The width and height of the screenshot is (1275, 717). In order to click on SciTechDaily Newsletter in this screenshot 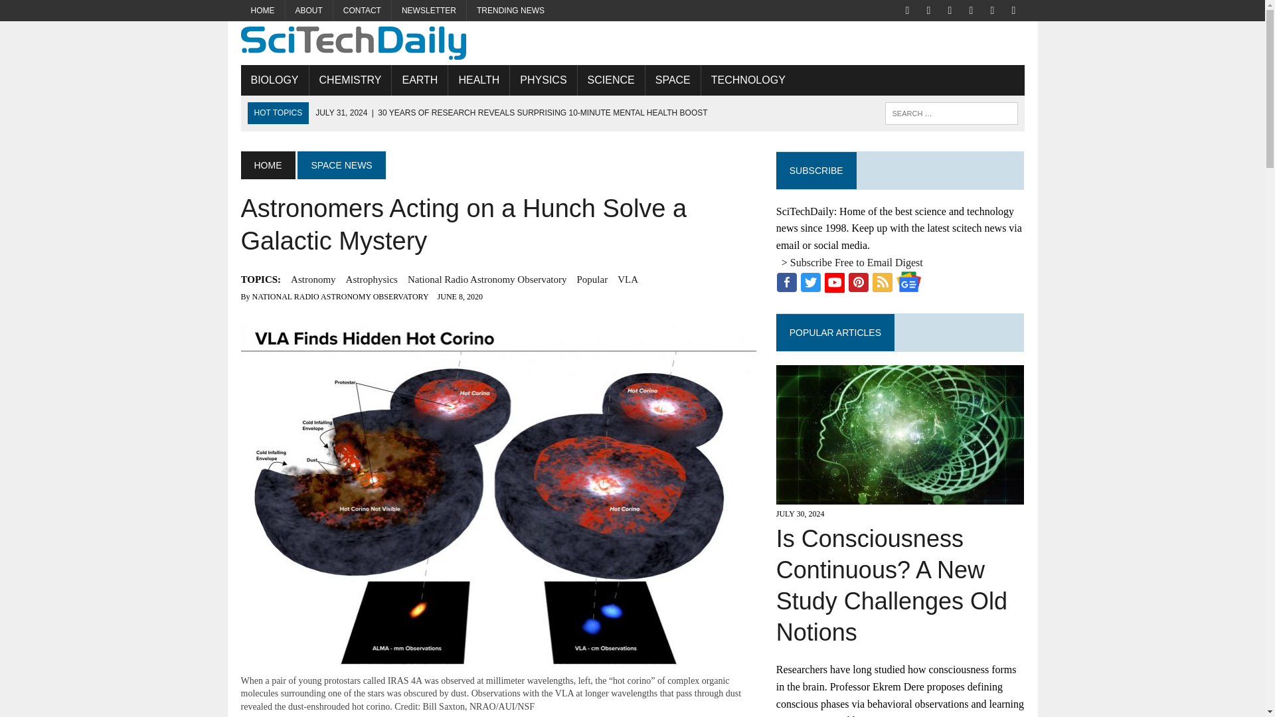, I will do `click(429, 11)`.